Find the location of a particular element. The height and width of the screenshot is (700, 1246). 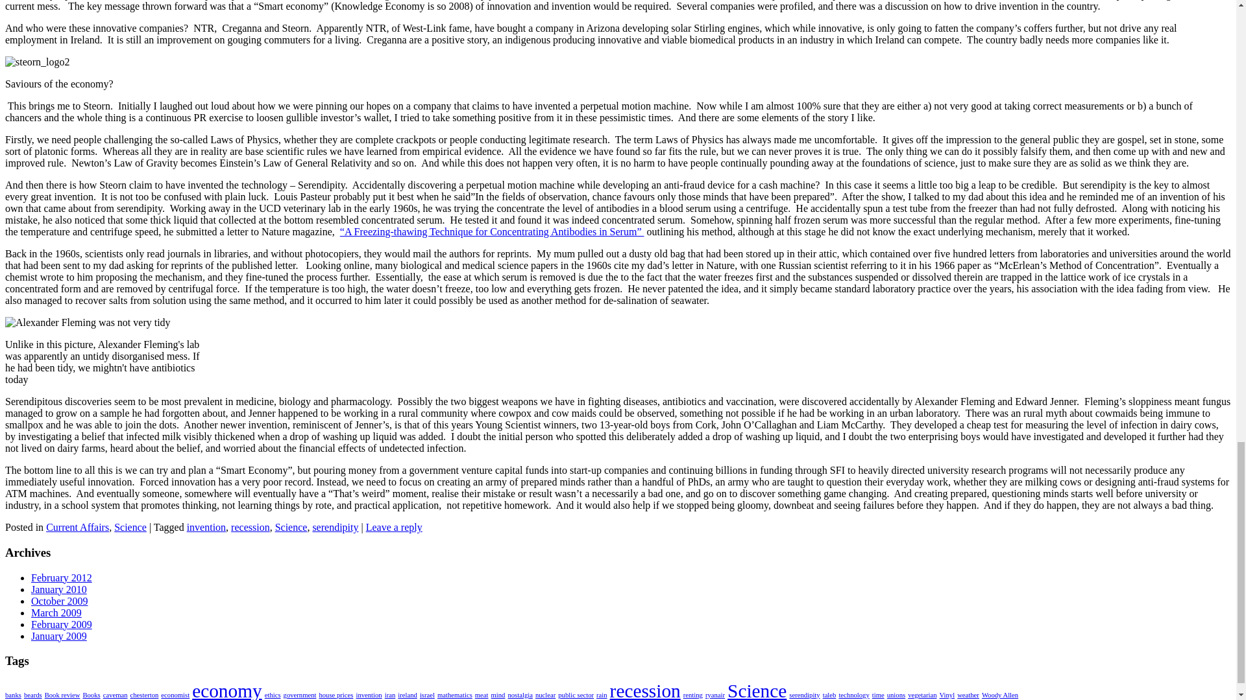

February 2009 is located at coordinates (62, 624).